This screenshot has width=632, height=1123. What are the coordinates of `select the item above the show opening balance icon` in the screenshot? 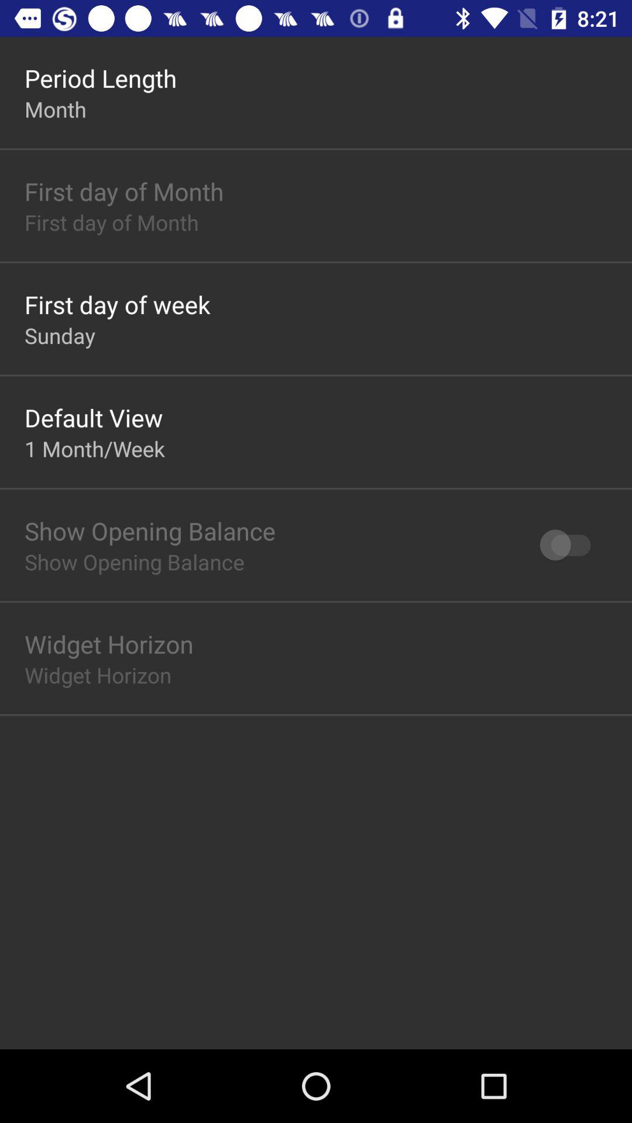 It's located at (95, 448).